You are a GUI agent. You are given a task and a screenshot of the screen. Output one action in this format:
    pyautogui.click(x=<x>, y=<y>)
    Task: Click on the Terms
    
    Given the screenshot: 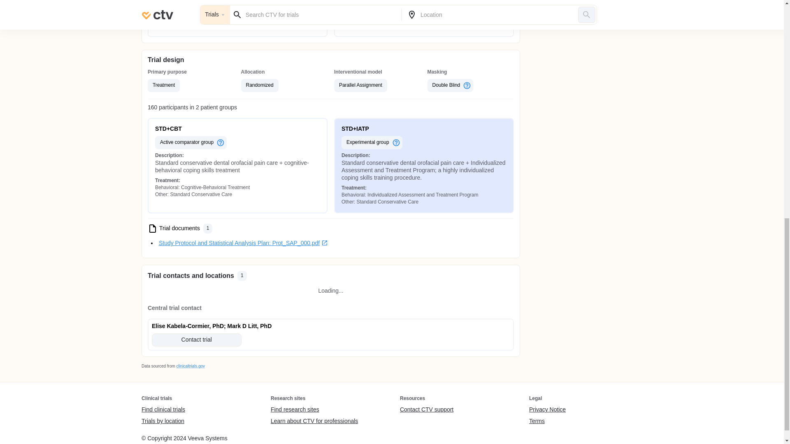 What is the action you would take?
    pyautogui.click(x=547, y=421)
    